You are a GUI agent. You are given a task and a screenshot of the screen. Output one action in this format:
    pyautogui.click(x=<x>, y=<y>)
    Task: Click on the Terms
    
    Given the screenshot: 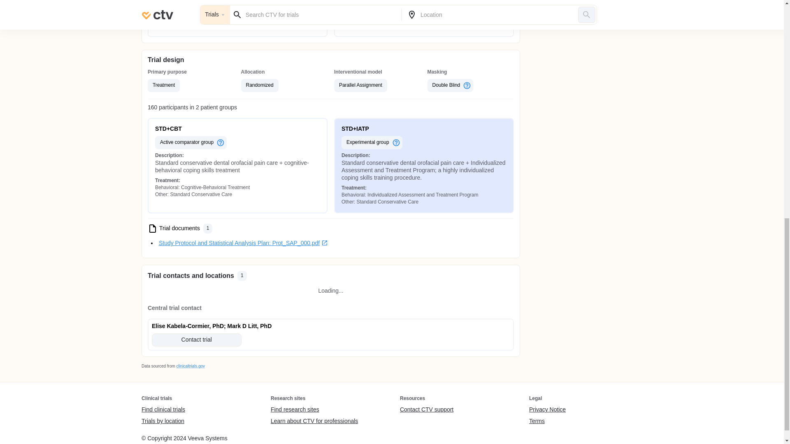 What is the action you would take?
    pyautogui.click(x=547, y=421)
    